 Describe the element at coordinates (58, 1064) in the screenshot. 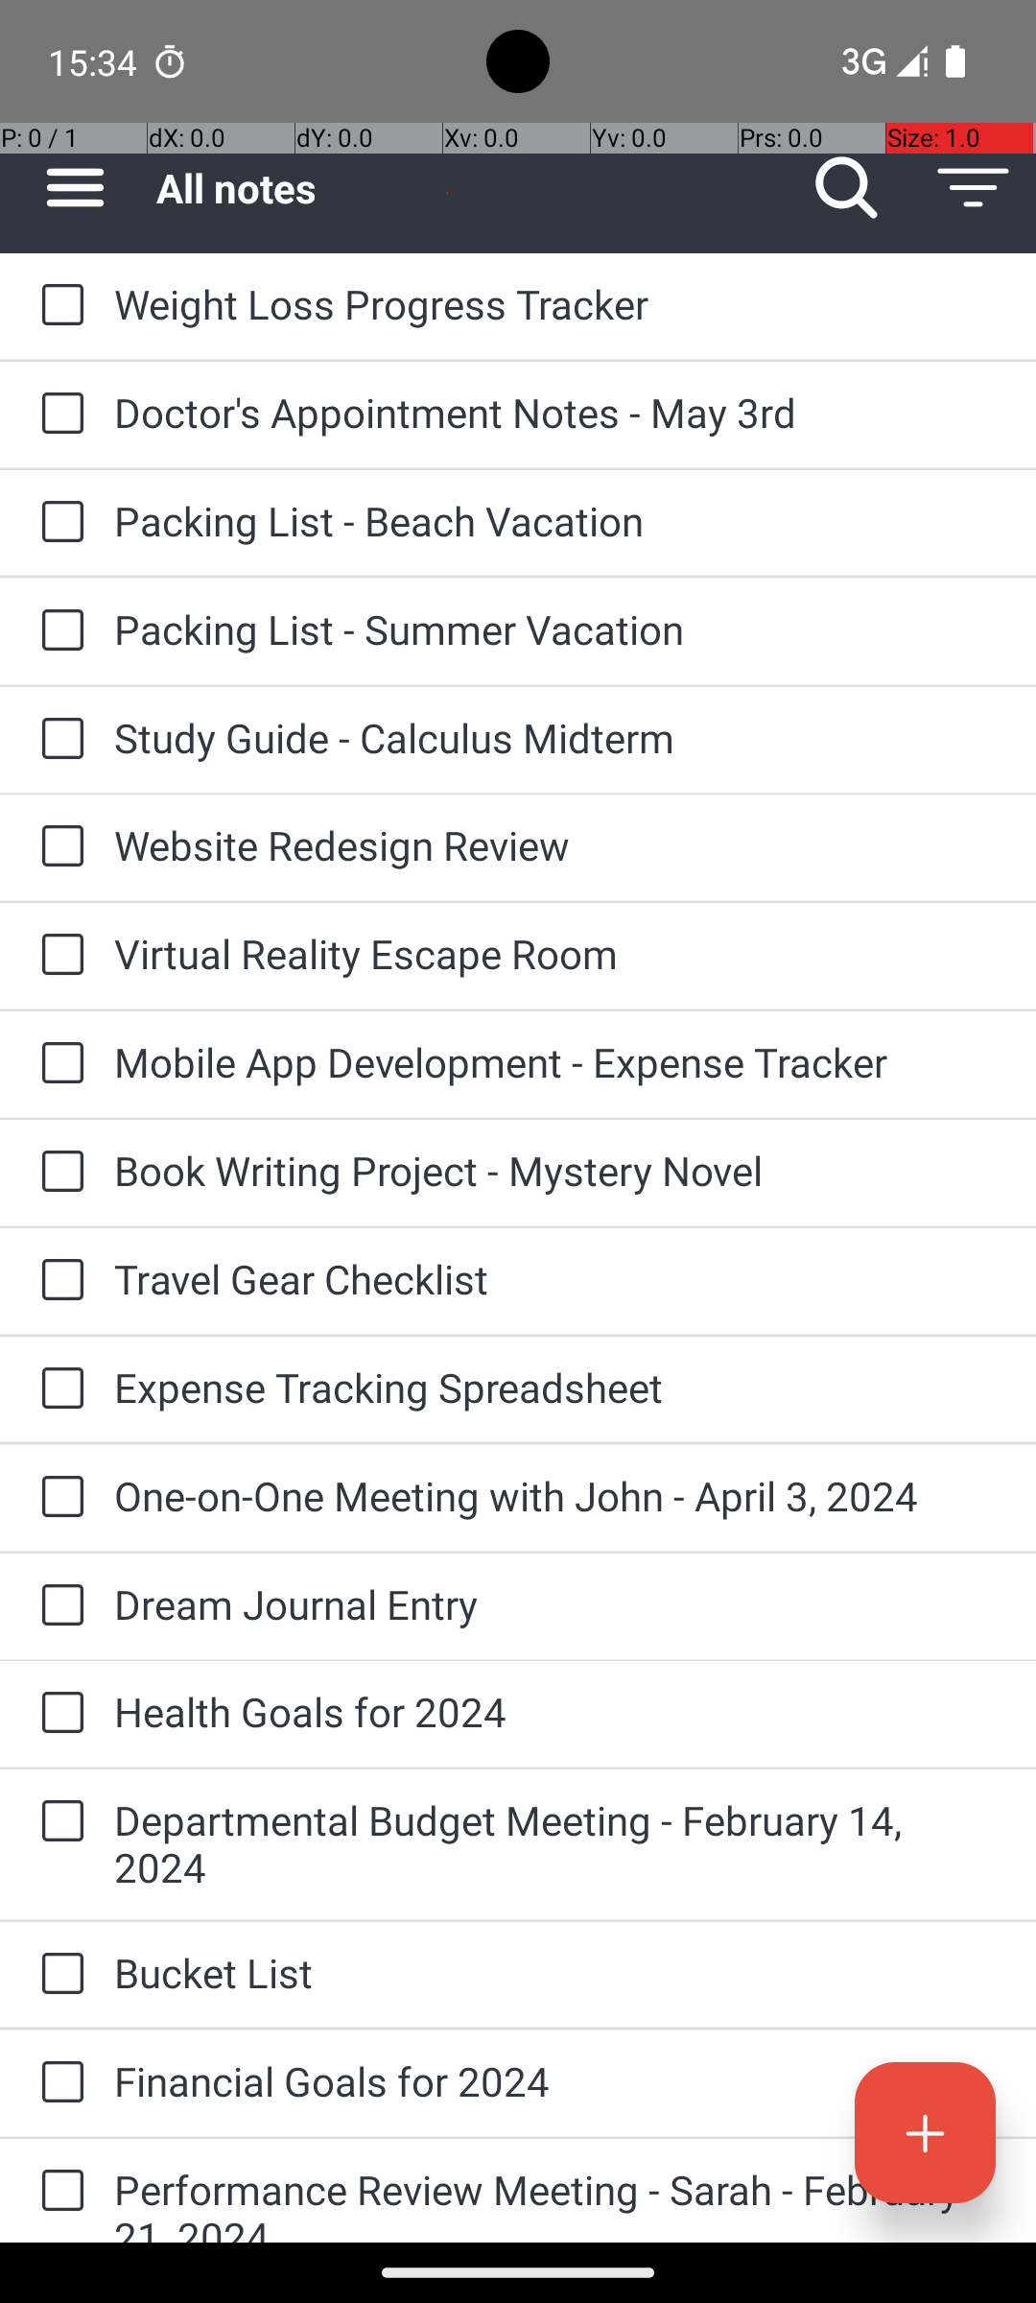

I see `to-do: Mobile App Development - Expense Tracker` at that location.